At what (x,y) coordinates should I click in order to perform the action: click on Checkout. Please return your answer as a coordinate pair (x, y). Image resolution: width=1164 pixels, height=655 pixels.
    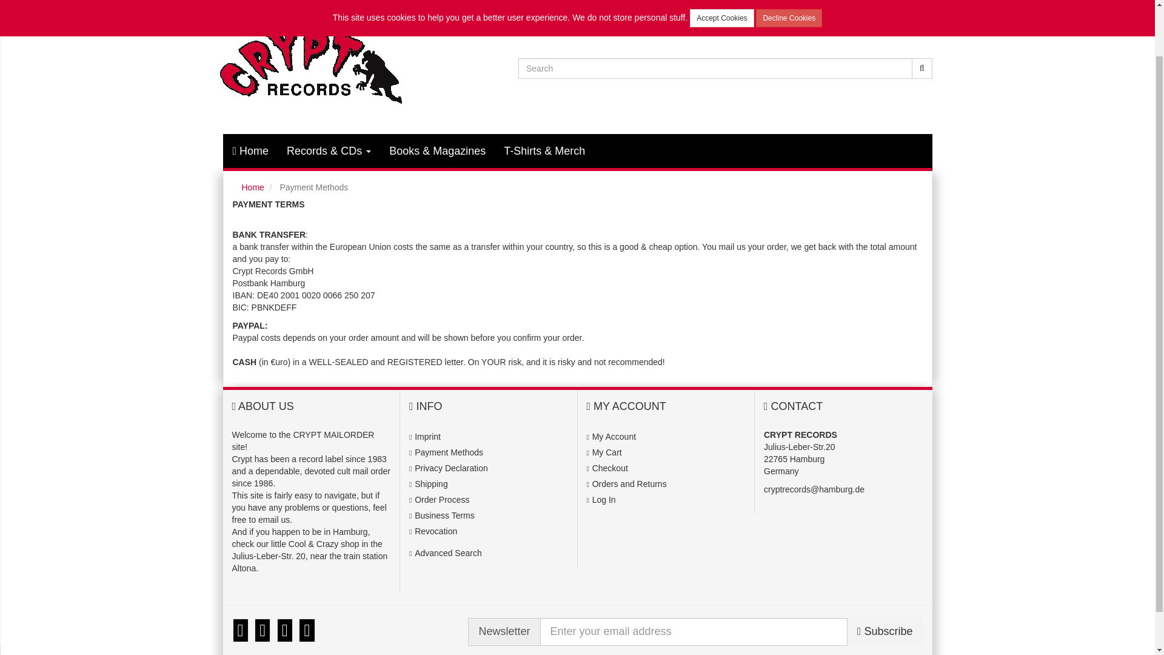
    Looking at the image, I should click on (610, 468).